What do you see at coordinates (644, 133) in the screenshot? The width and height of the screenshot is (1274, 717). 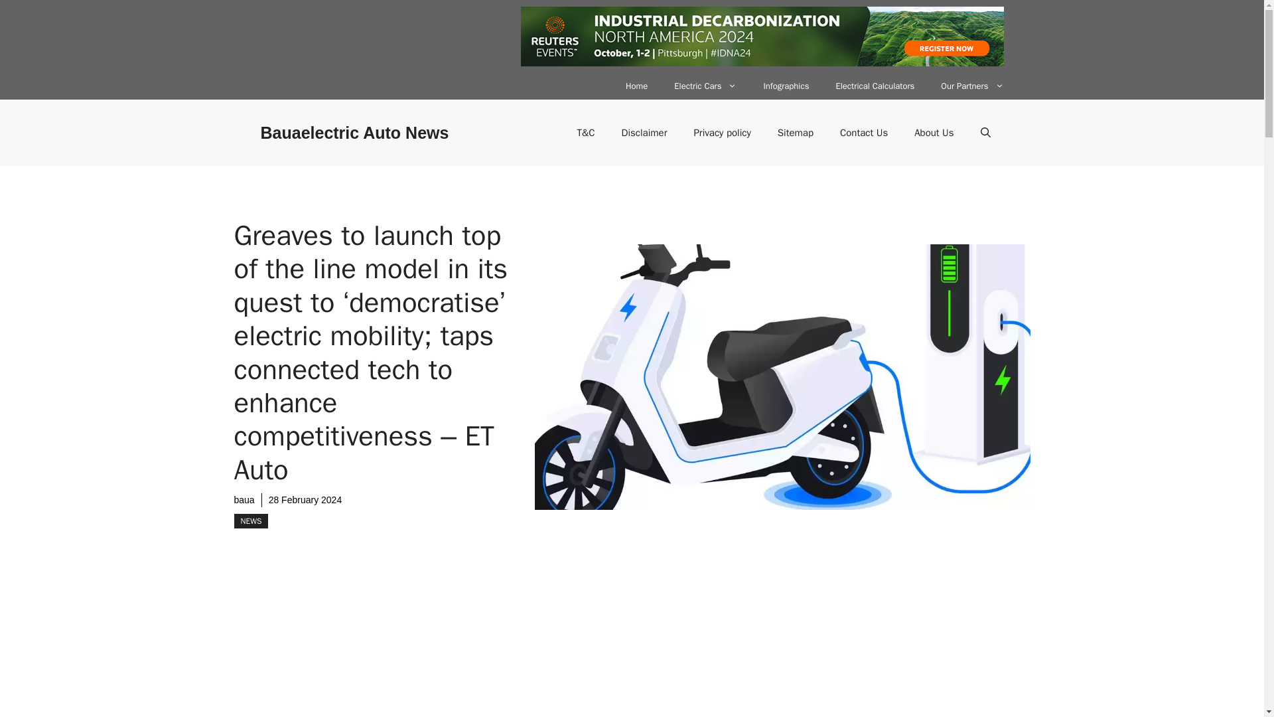 I see `Disclaimer` at bounding box center [644, 133].